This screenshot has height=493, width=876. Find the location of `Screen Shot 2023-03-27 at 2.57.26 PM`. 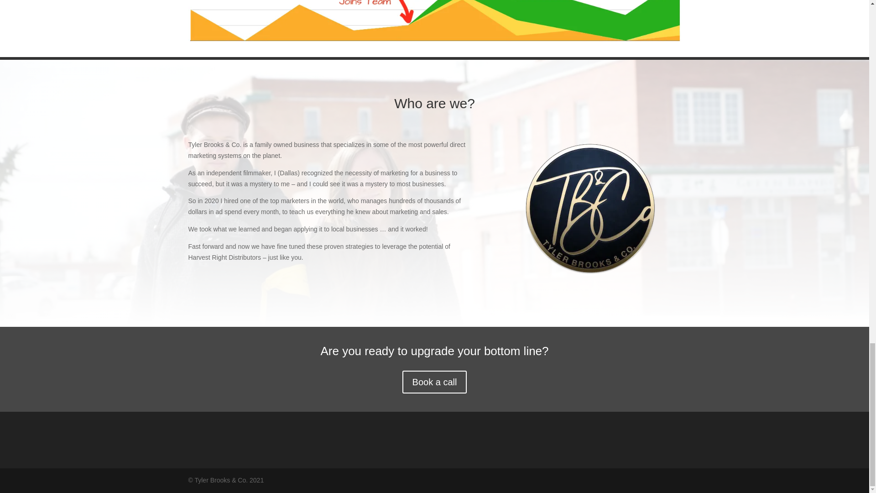

Screen Shot 2023-03-27 at 2.57.26 PM is located at coordinates (434, 21).